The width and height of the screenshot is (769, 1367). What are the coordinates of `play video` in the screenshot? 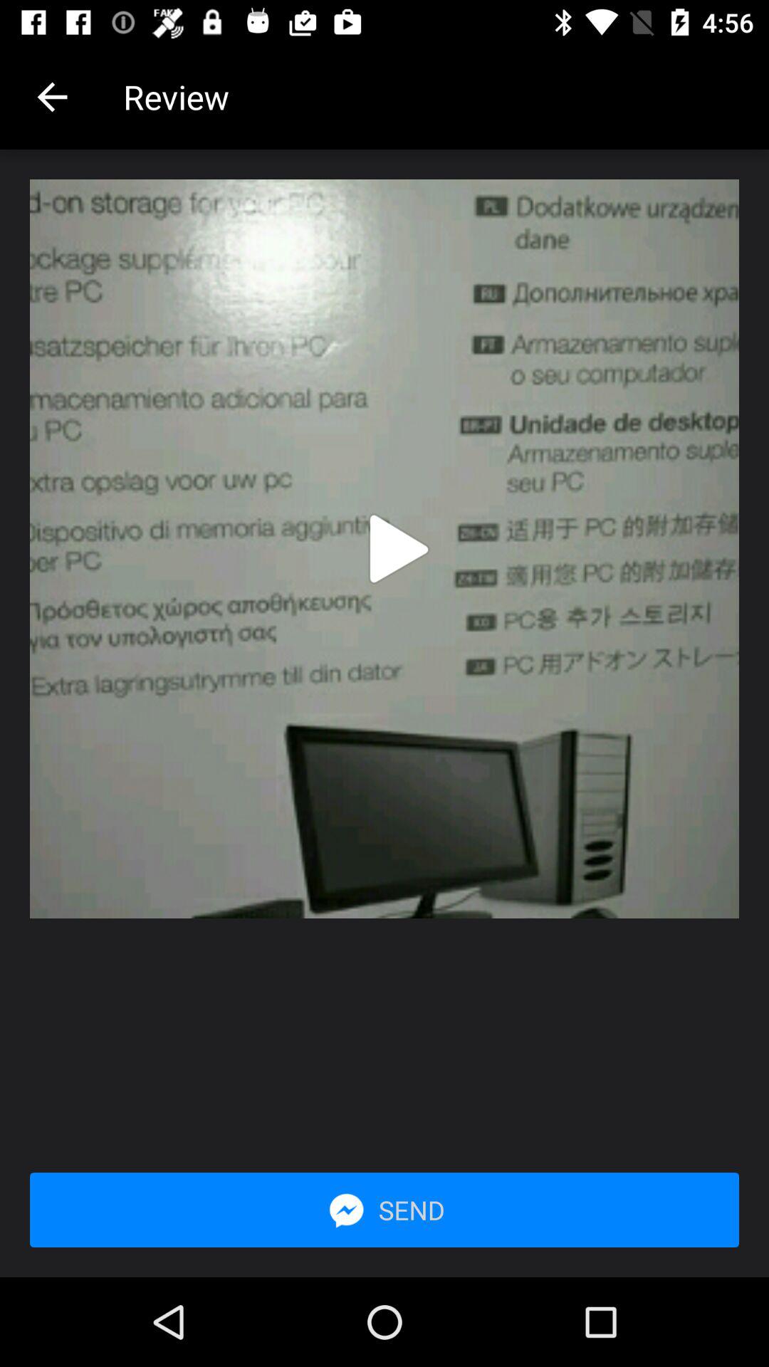 It's located at (399, 549).